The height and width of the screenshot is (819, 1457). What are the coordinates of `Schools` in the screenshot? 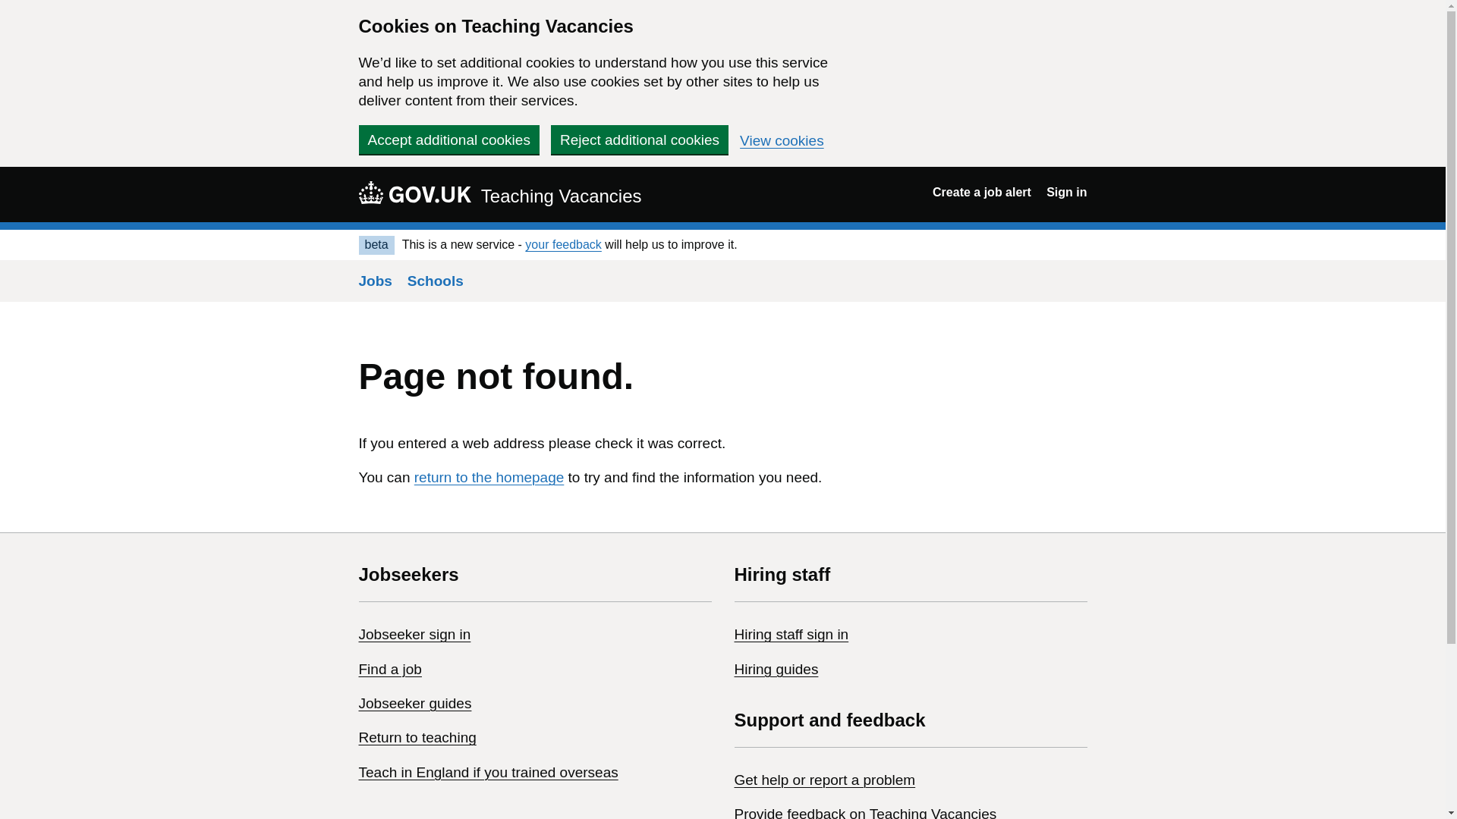 It's located at (436, 281).